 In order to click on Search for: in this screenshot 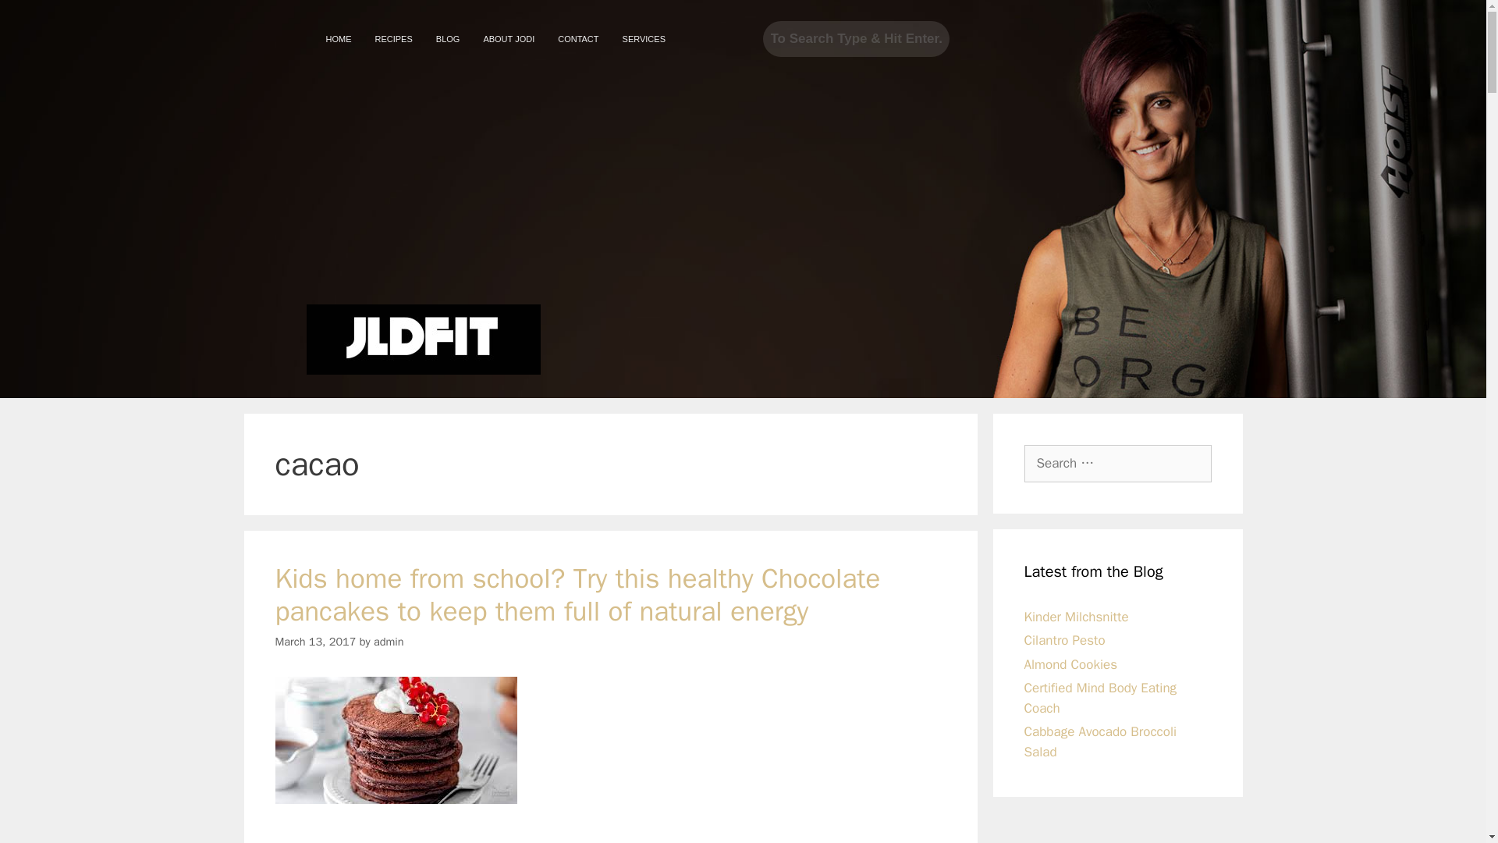, I will do `click(1116, 464)`.